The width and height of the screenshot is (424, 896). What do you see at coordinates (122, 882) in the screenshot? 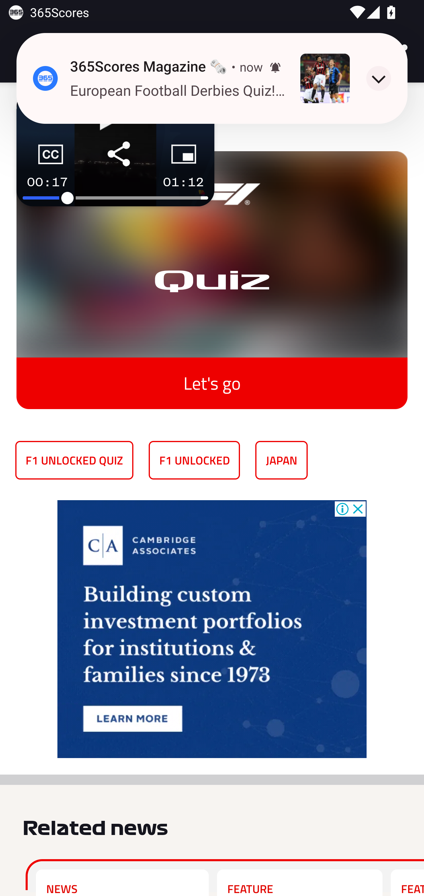
I see `Double tap on an article to open it NEWS News` at bounding box center [122, 882].